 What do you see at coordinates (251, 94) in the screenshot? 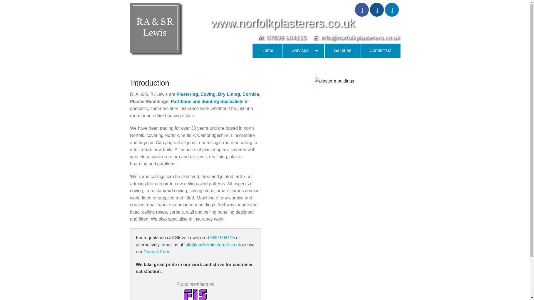
I see `Cornice` at bounding box center [251, 94].